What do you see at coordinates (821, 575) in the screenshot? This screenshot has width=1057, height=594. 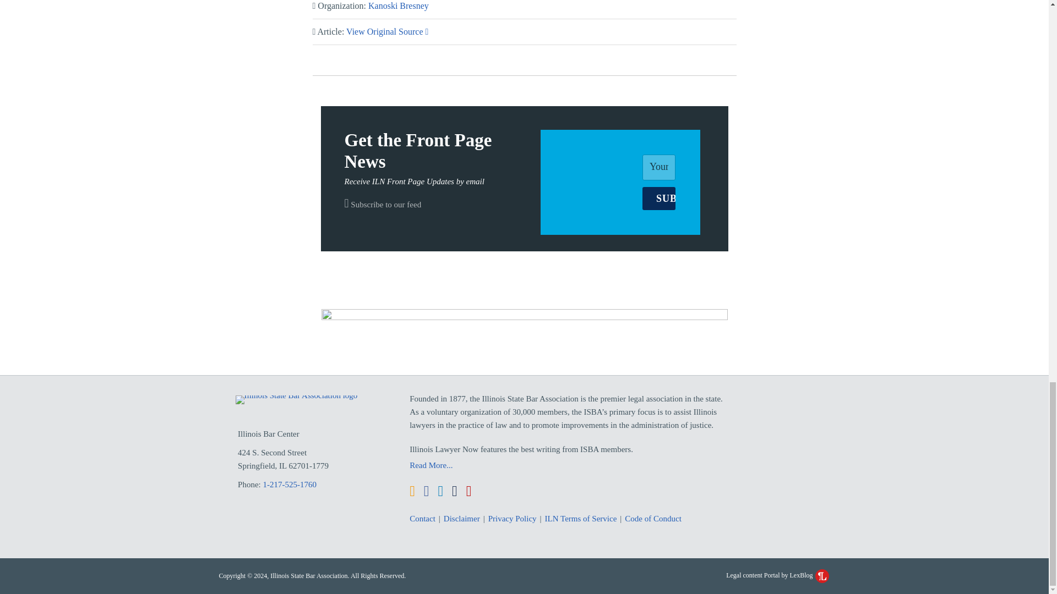 I see `LexBlog Logo` at bounding box center [821, 575].